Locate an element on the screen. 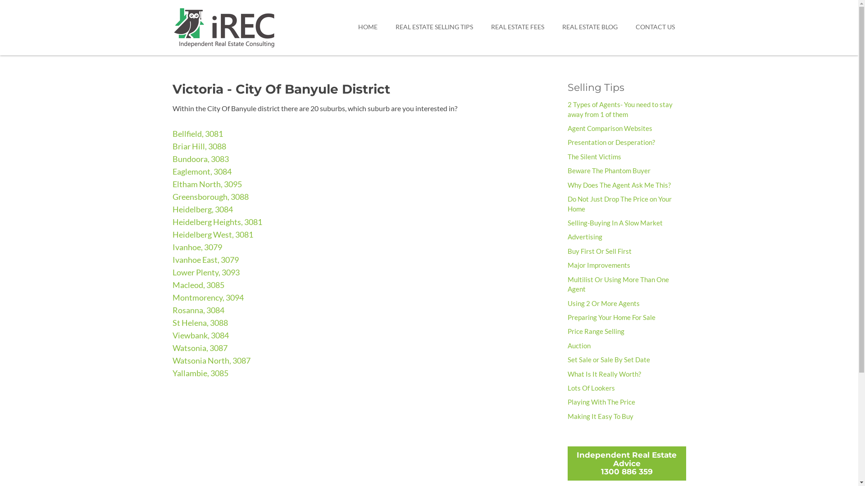  REAL ESTATE FEES is located at coordinates (517, 27).